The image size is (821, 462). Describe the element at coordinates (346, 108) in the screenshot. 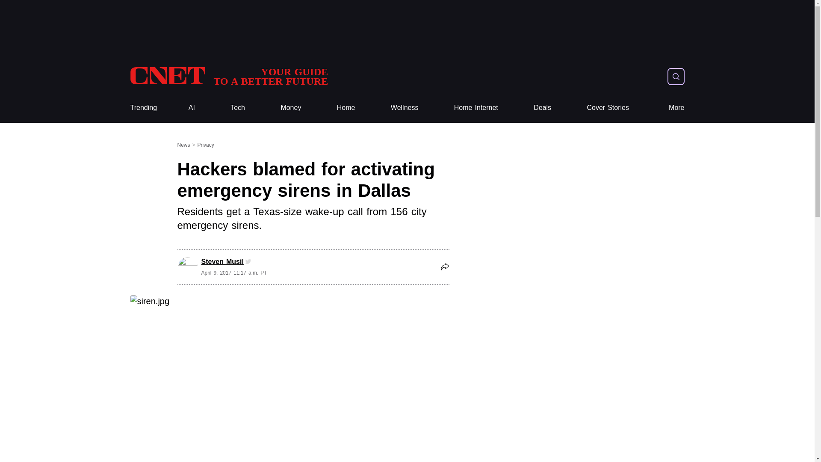

I see `Home Internet` at that location.